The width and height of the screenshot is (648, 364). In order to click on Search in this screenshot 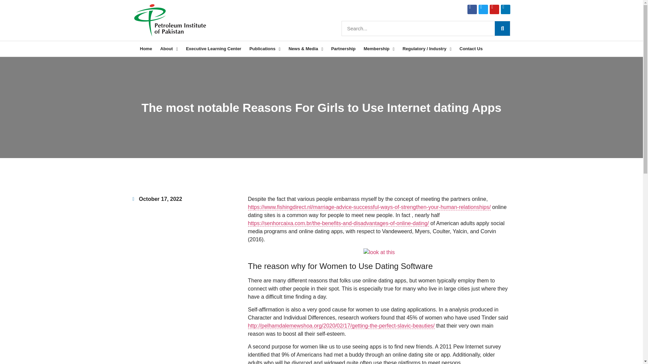, I will do `click(418, 28)`.